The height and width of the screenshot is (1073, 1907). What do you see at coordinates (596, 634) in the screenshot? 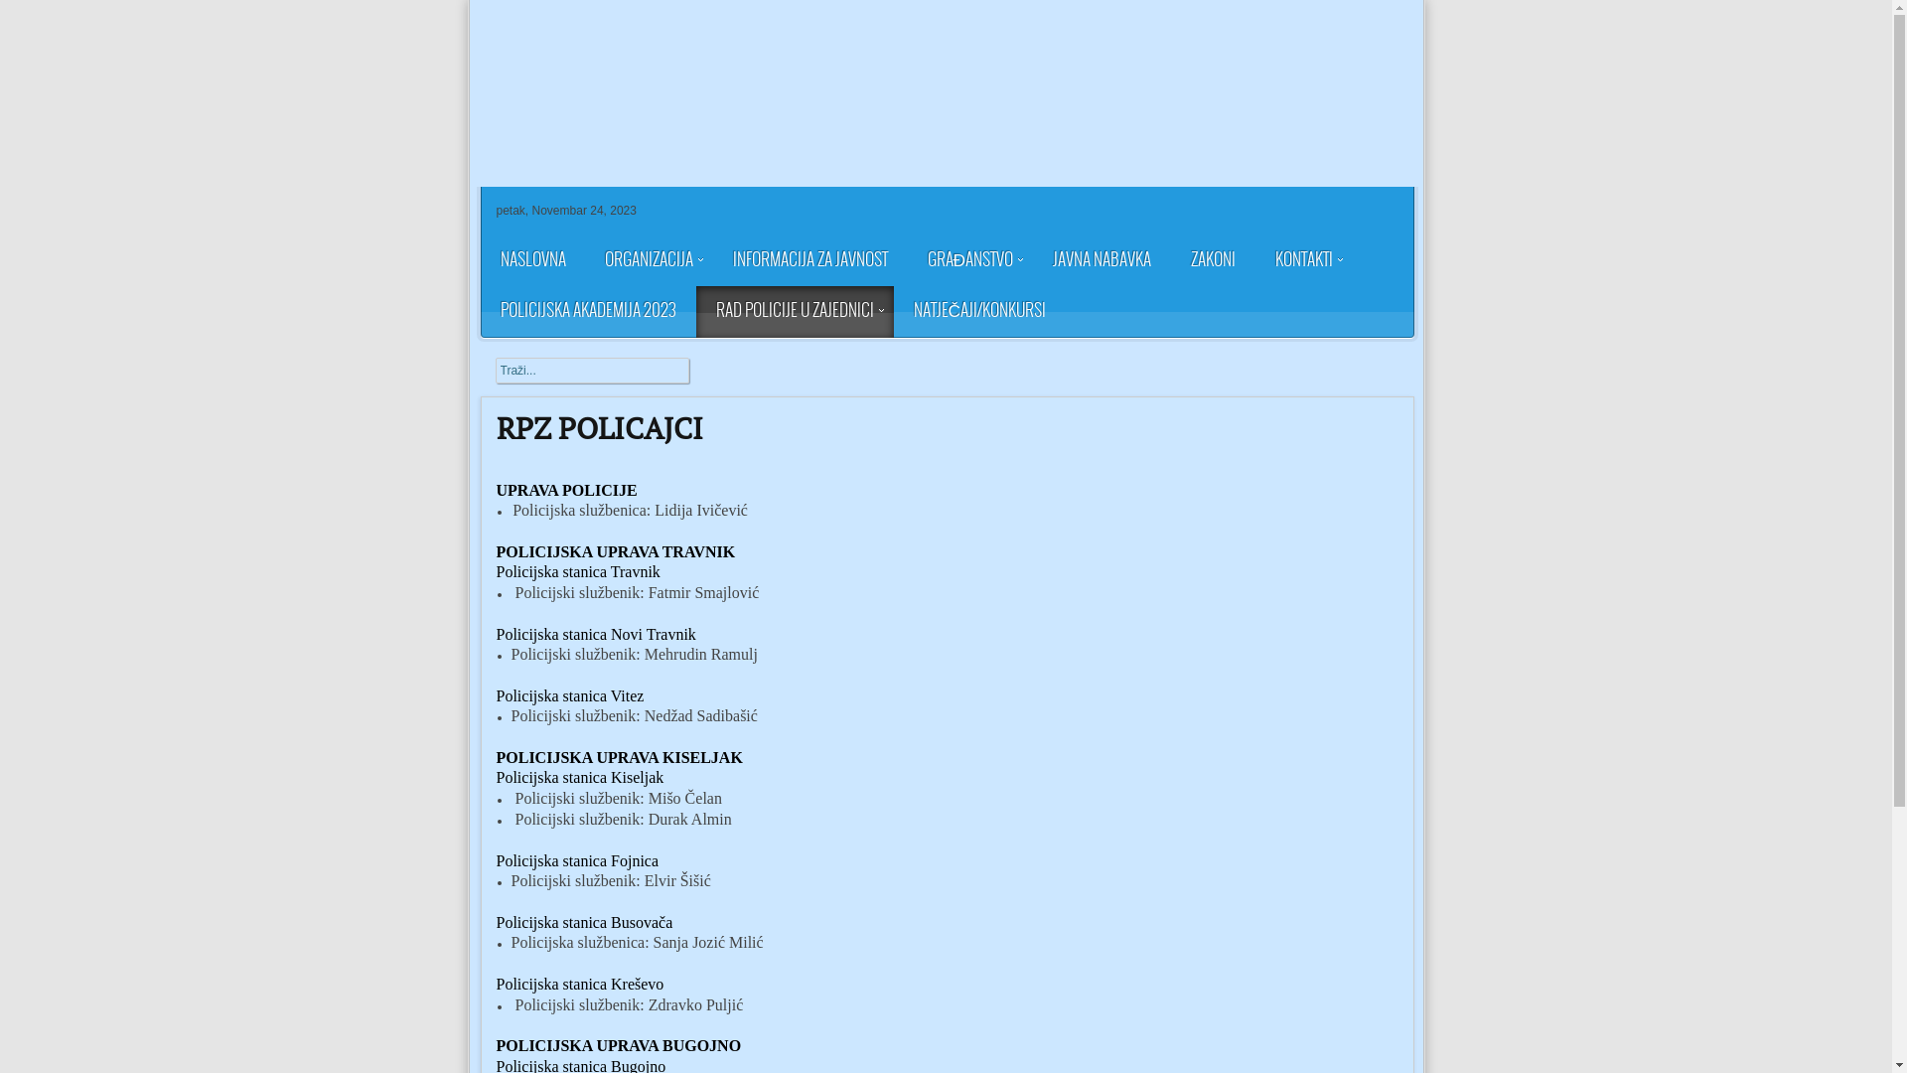
I see `Policijska stanica Novi Travnik` at bounding box center [596, 634].